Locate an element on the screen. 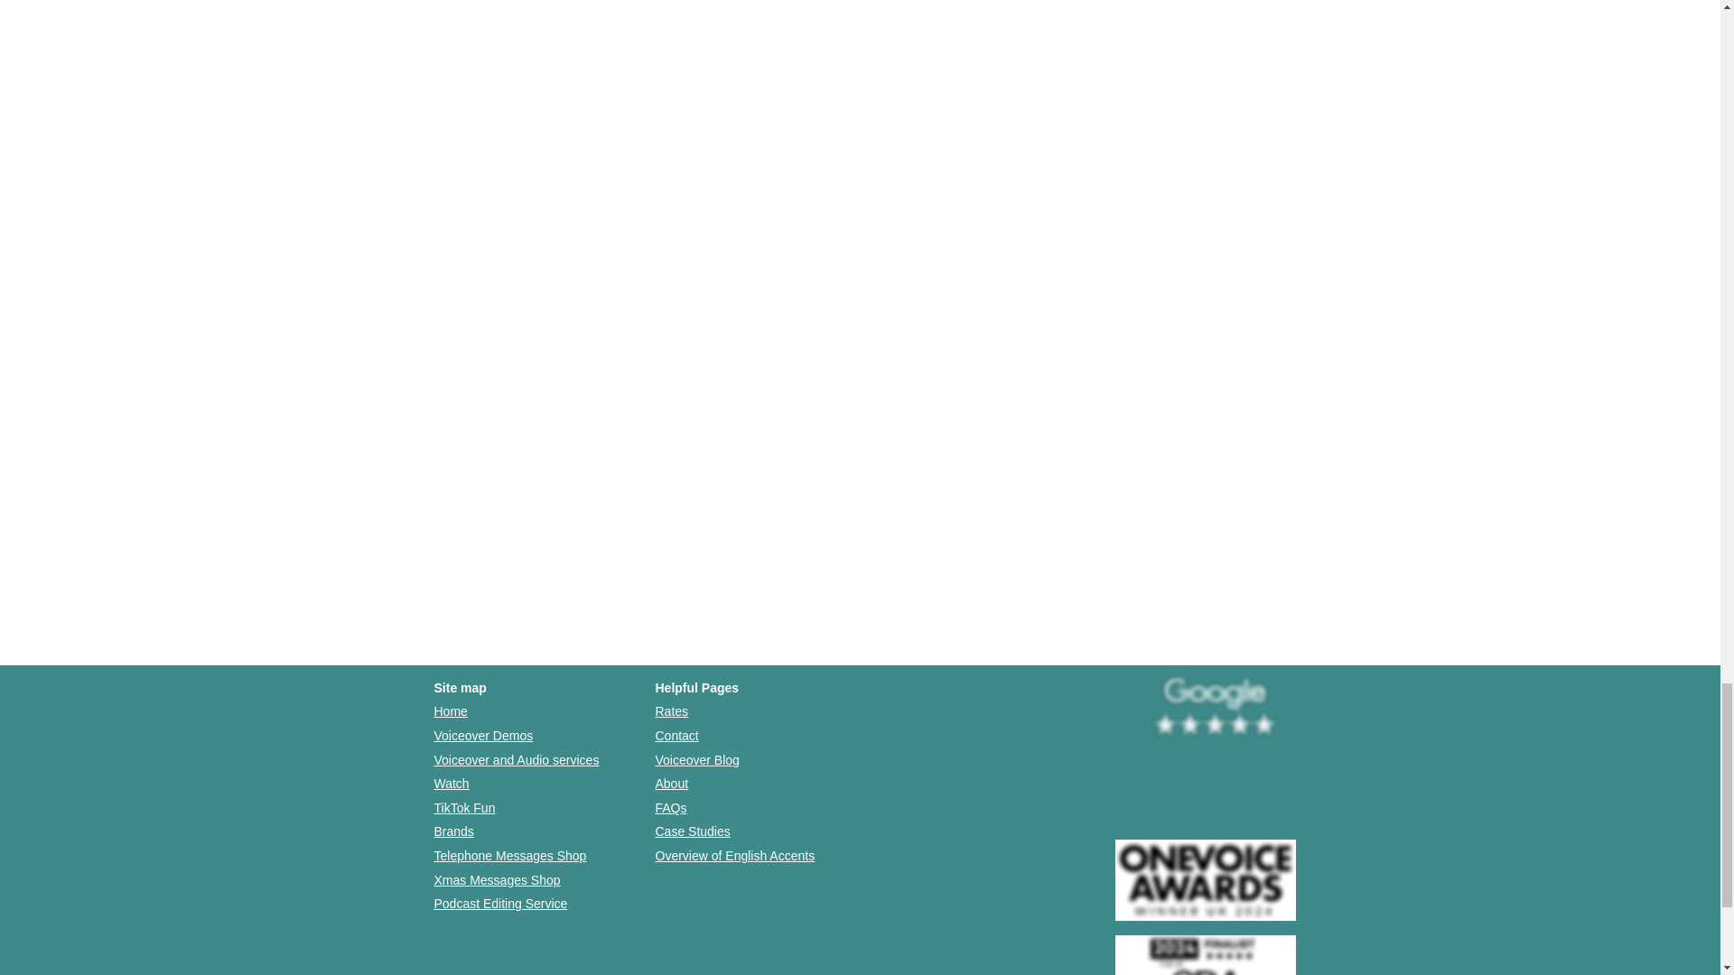 This screenshot has width=1734, height=975. Voiceover Blog is located at coordinates (697, 759).